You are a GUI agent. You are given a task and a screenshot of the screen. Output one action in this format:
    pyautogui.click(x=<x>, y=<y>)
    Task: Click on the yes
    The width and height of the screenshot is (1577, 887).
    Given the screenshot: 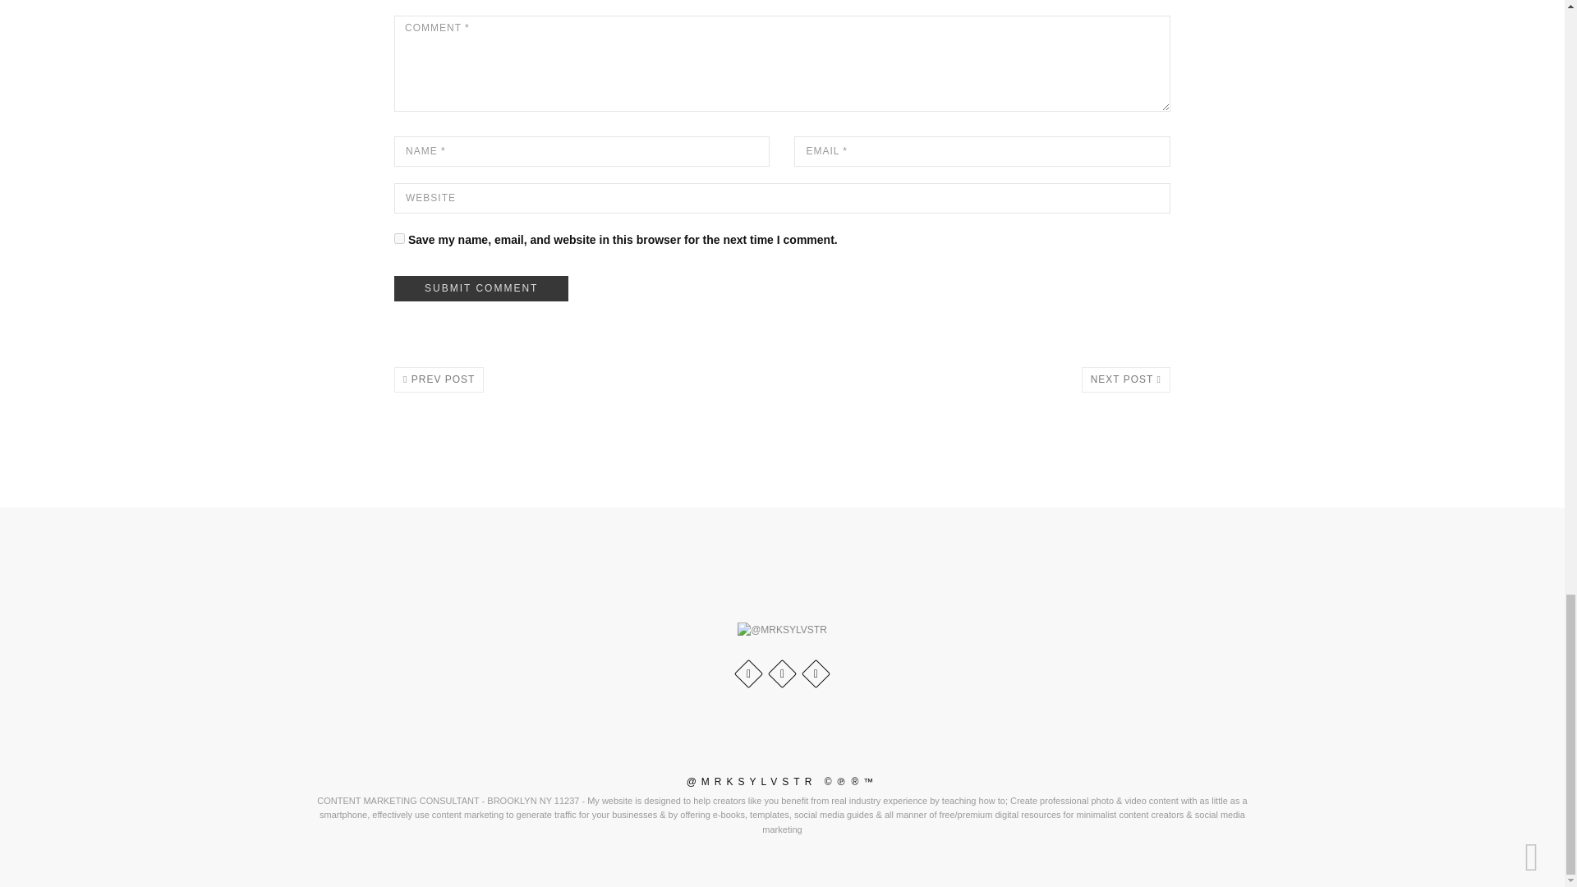 What is the action you would take?
    pyautogui.click(x=399, y=237)
    